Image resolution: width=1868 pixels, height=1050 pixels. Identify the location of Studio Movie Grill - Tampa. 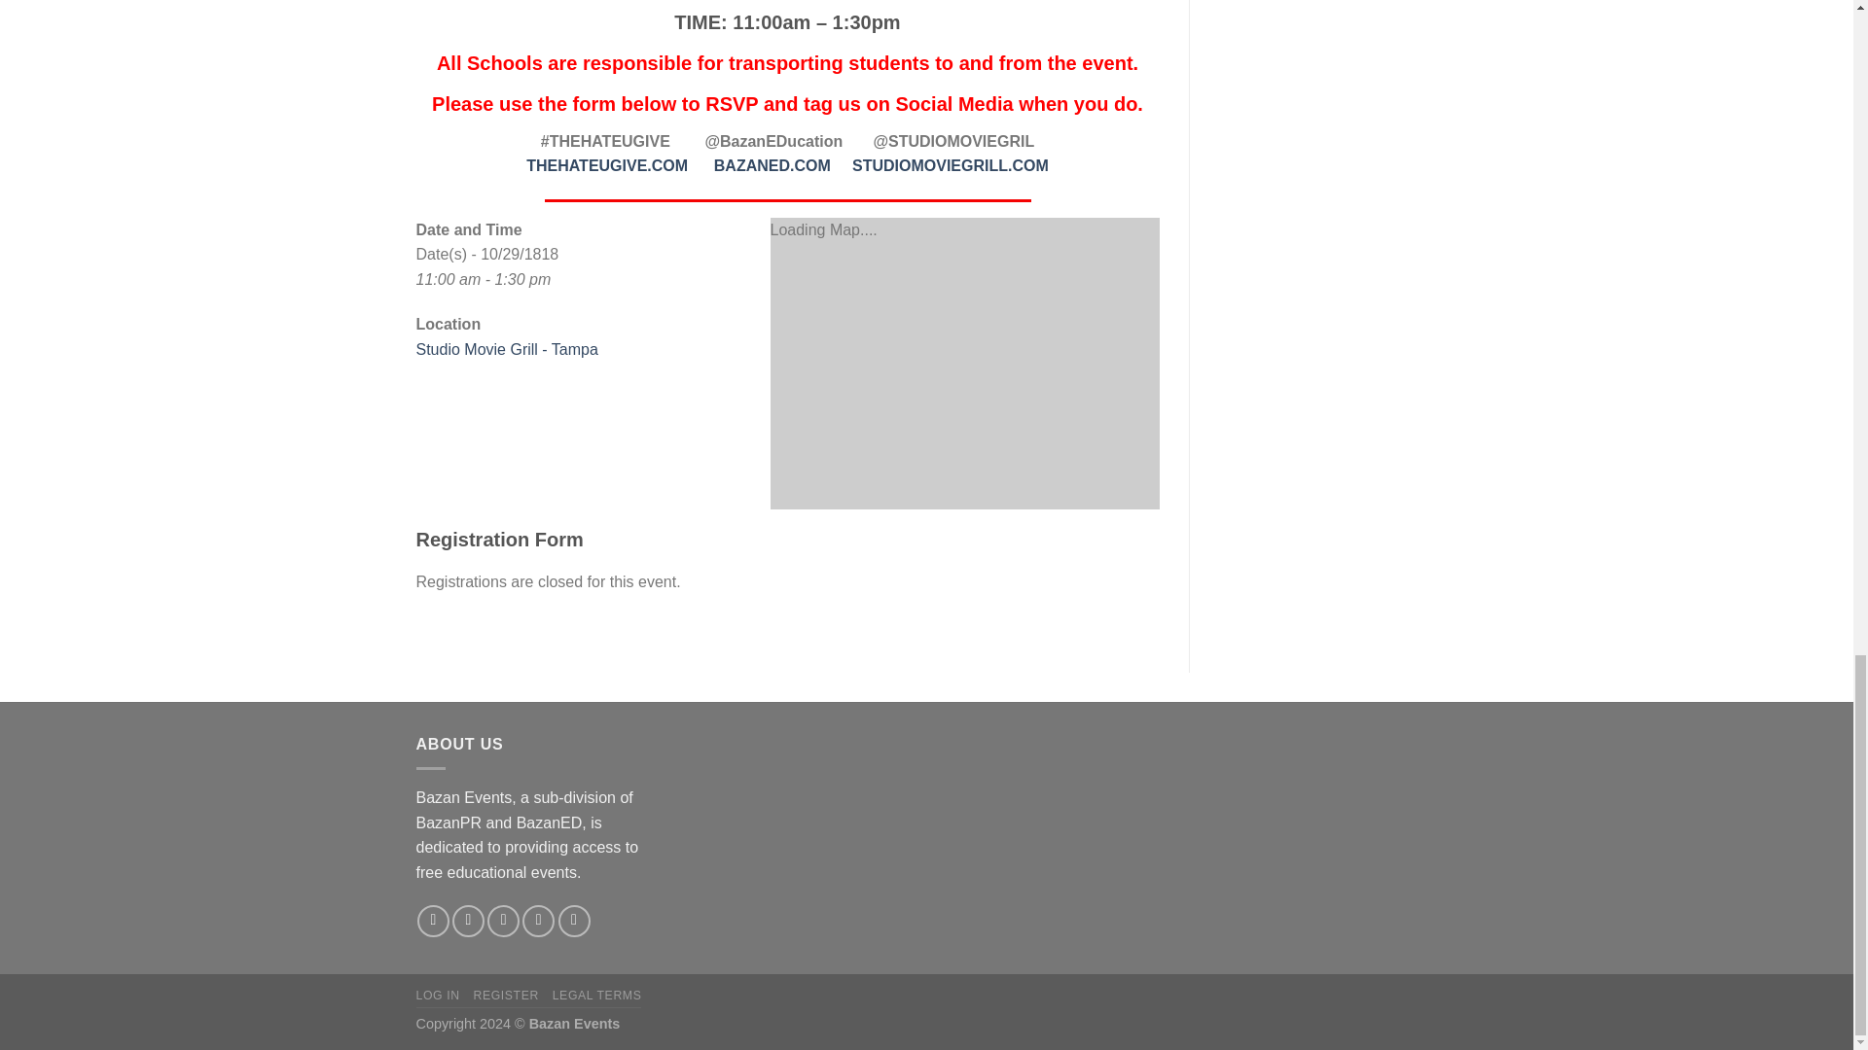
(507, 350).